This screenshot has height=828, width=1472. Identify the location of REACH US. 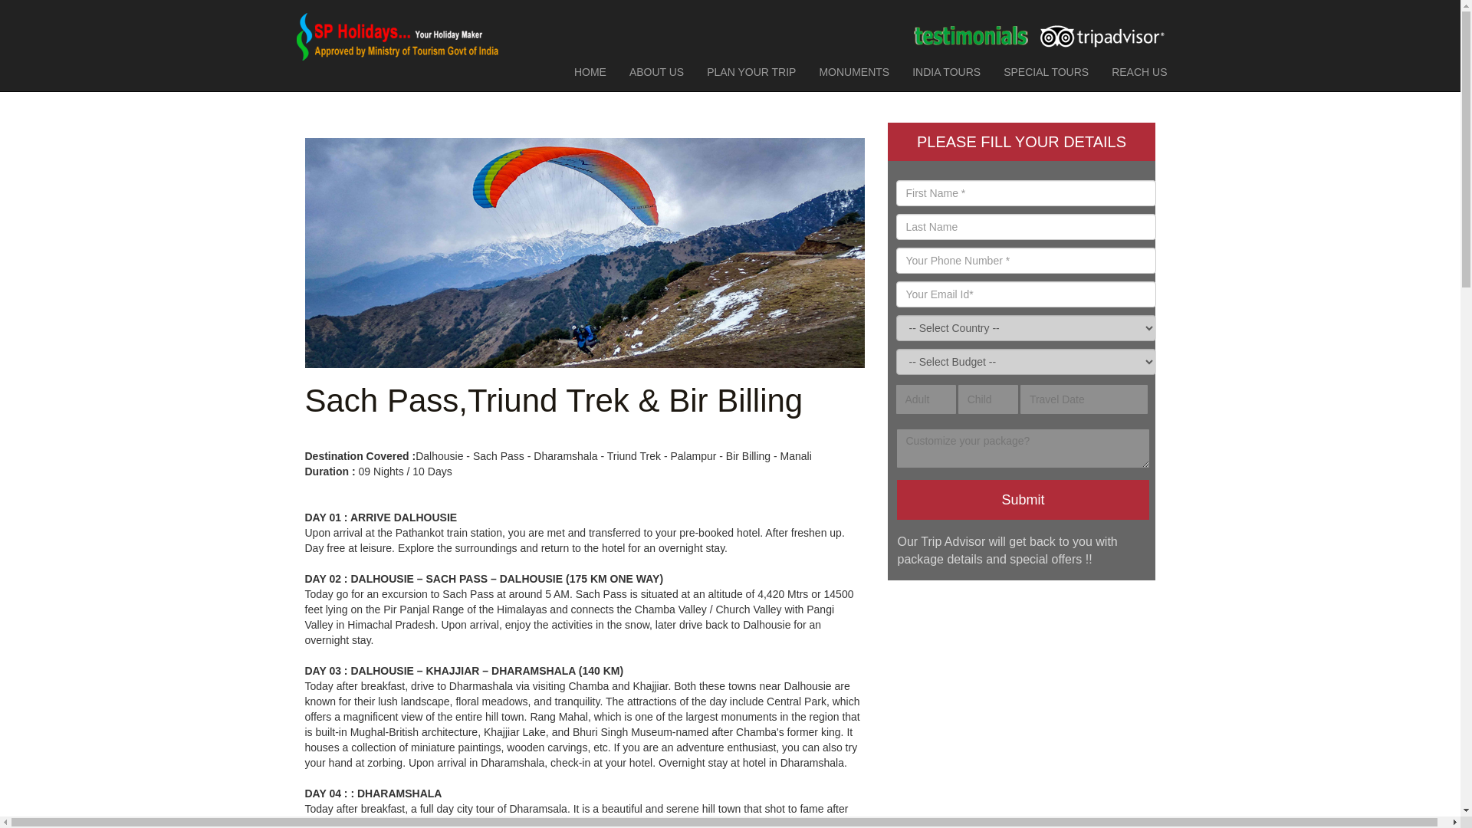
(1139, 72).